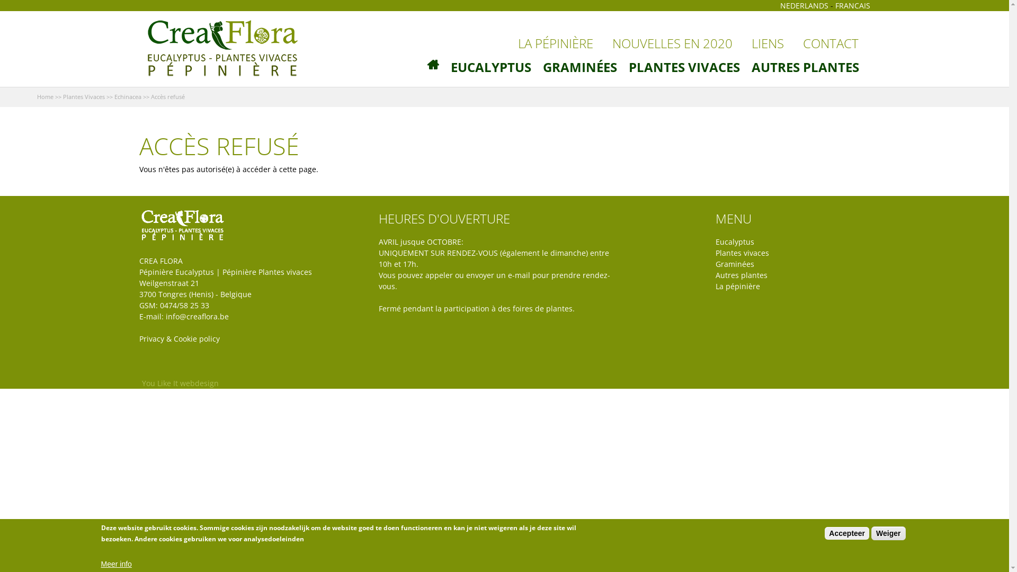  I want to click on Autres plantes, so click(742, 275).